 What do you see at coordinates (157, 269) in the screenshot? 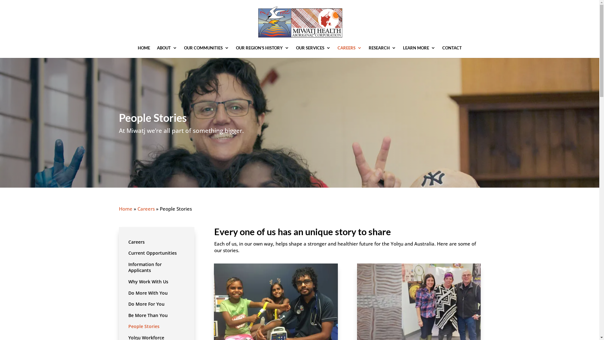
I see `Information for Applicants` at bounding box center [157, 269].